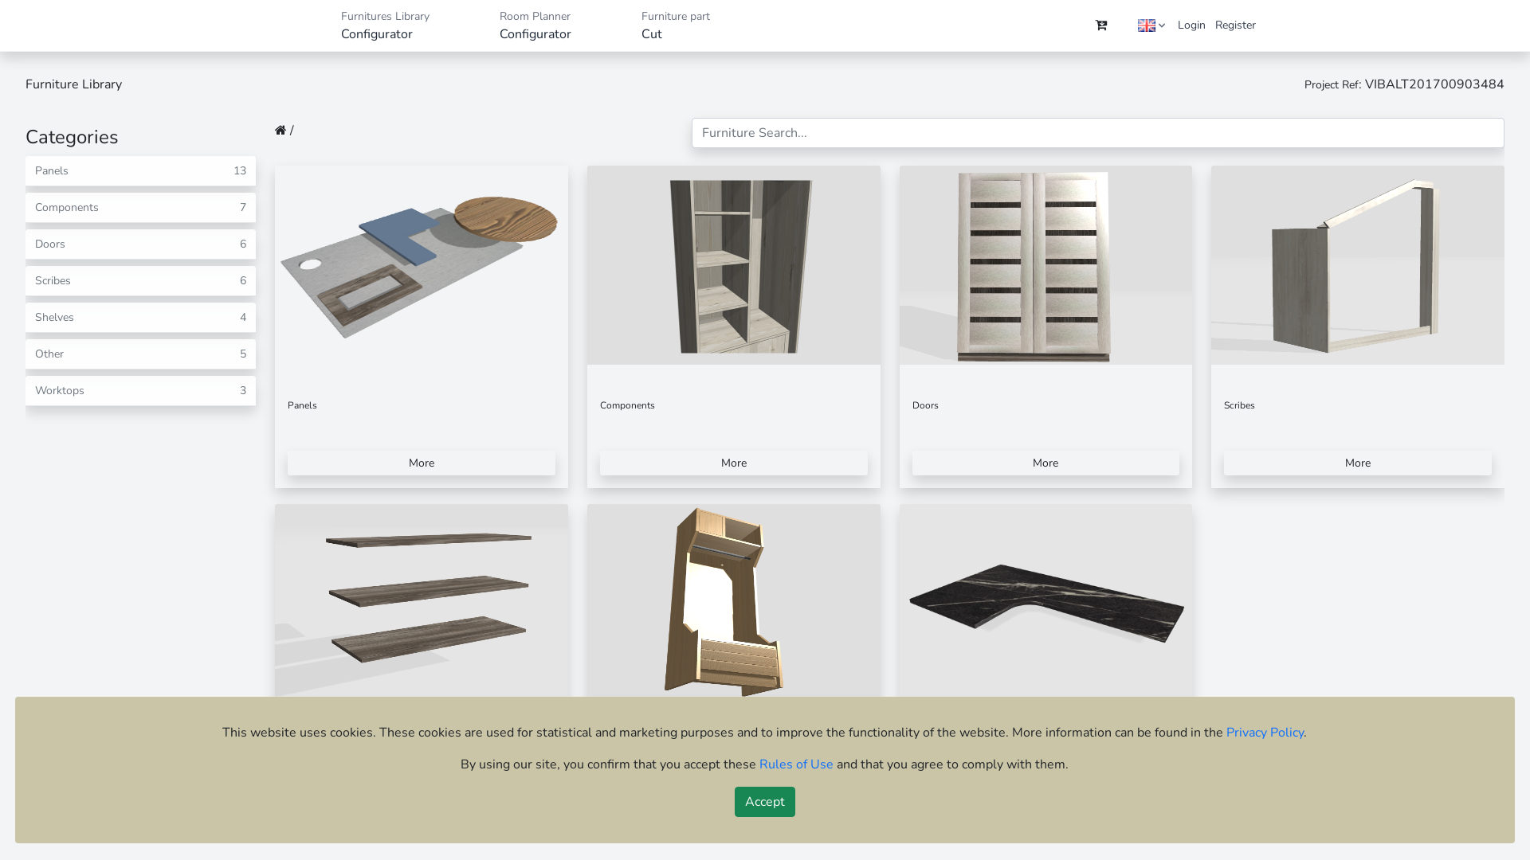 This screenshot has width=1530, height=860. I want to click on English, so click(1147, 25).